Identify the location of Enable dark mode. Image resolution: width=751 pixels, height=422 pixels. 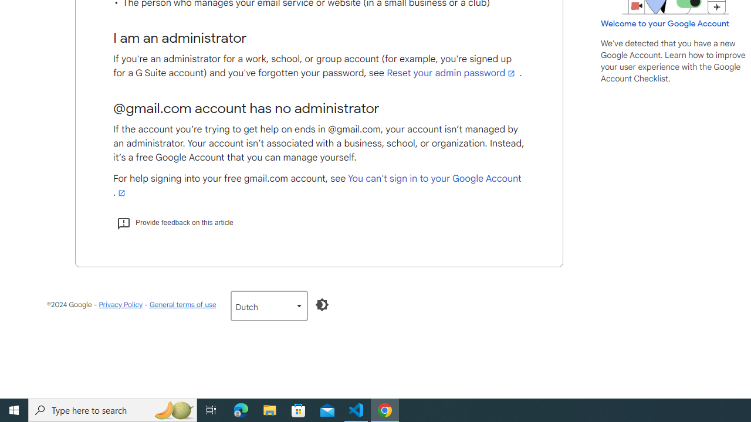
(322, 305).